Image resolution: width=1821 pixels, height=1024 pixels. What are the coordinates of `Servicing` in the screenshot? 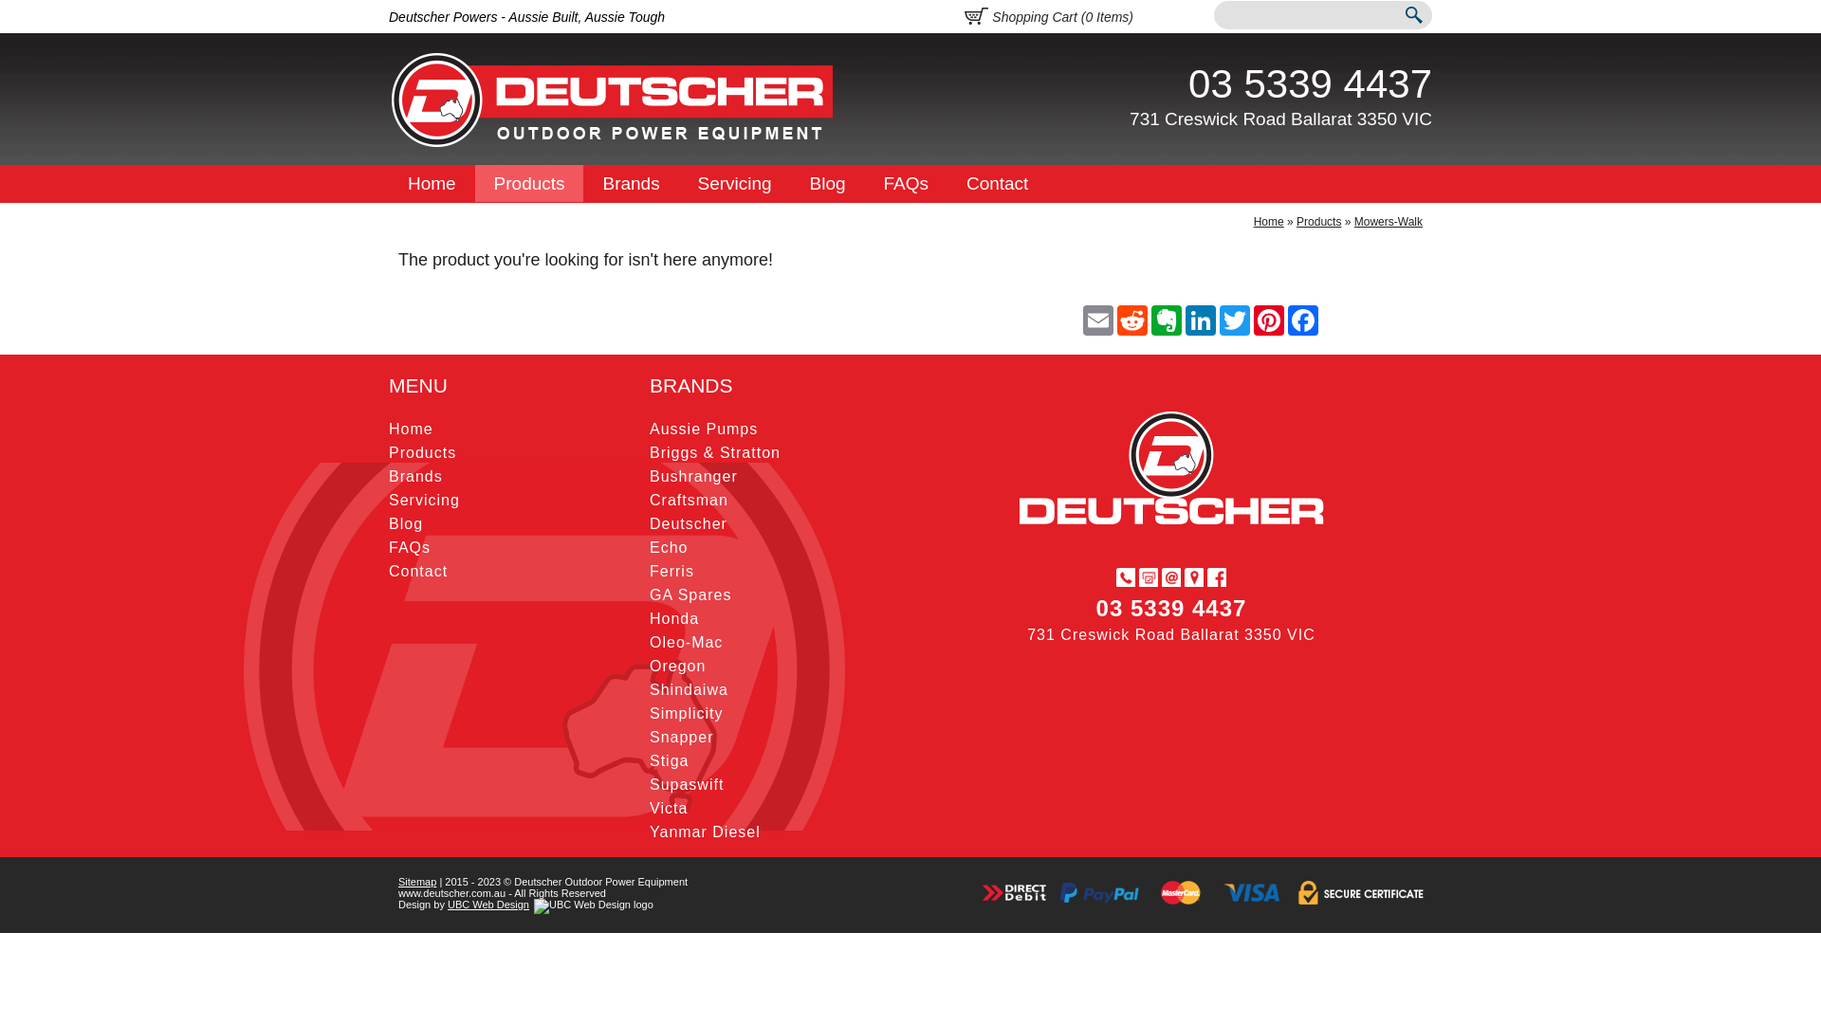 It's located at (425, 501).